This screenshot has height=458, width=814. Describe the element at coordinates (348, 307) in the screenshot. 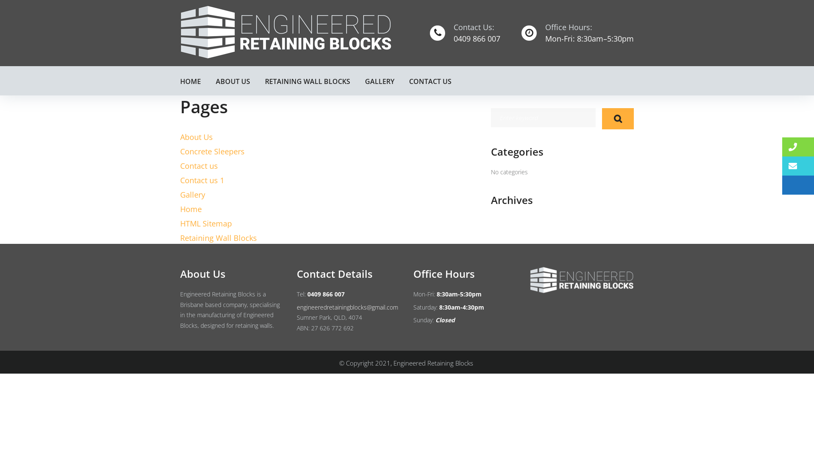

I see `engineeredretainingblocks@gmail.com` at that location.